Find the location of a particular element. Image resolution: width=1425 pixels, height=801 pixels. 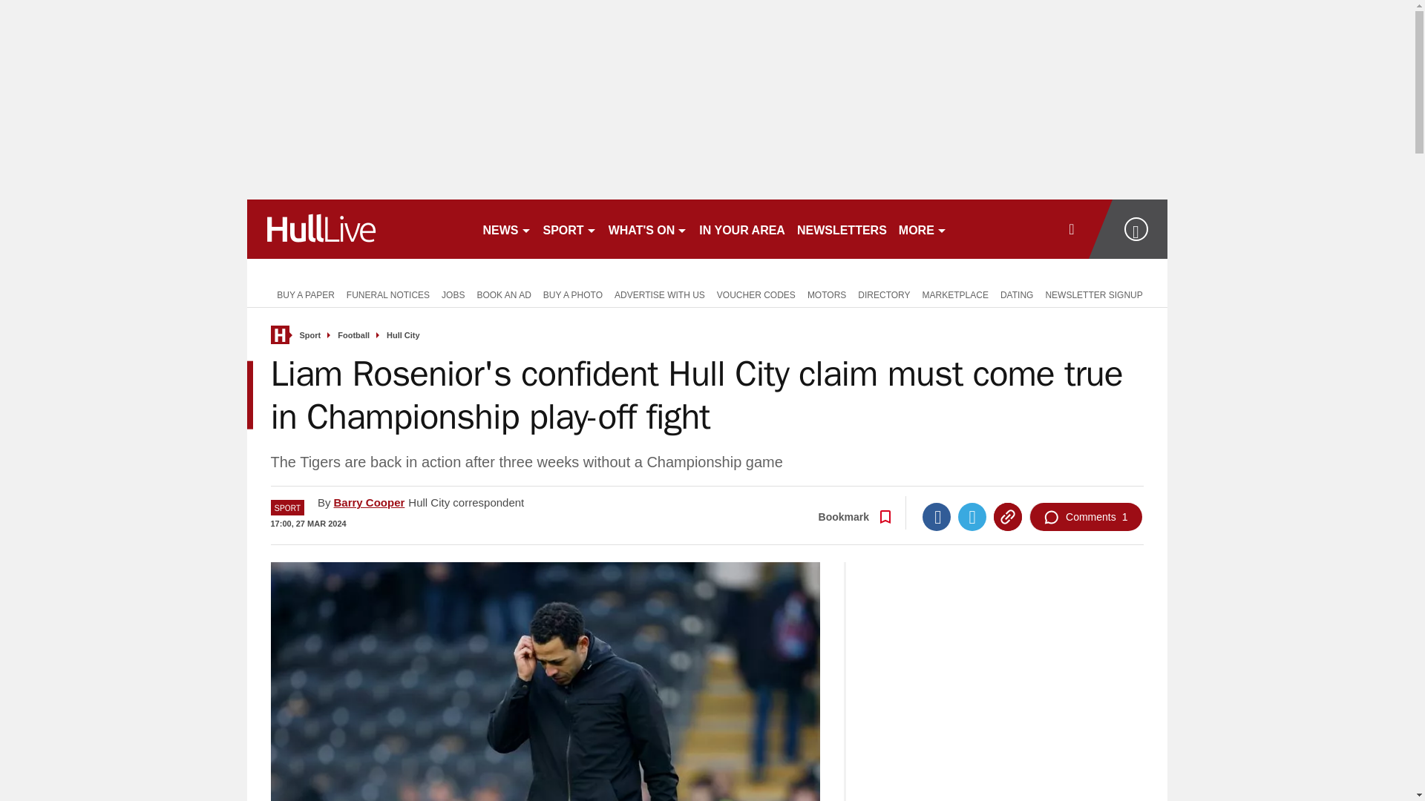

IN YOUR AREA is located at coordinates (741, 228).